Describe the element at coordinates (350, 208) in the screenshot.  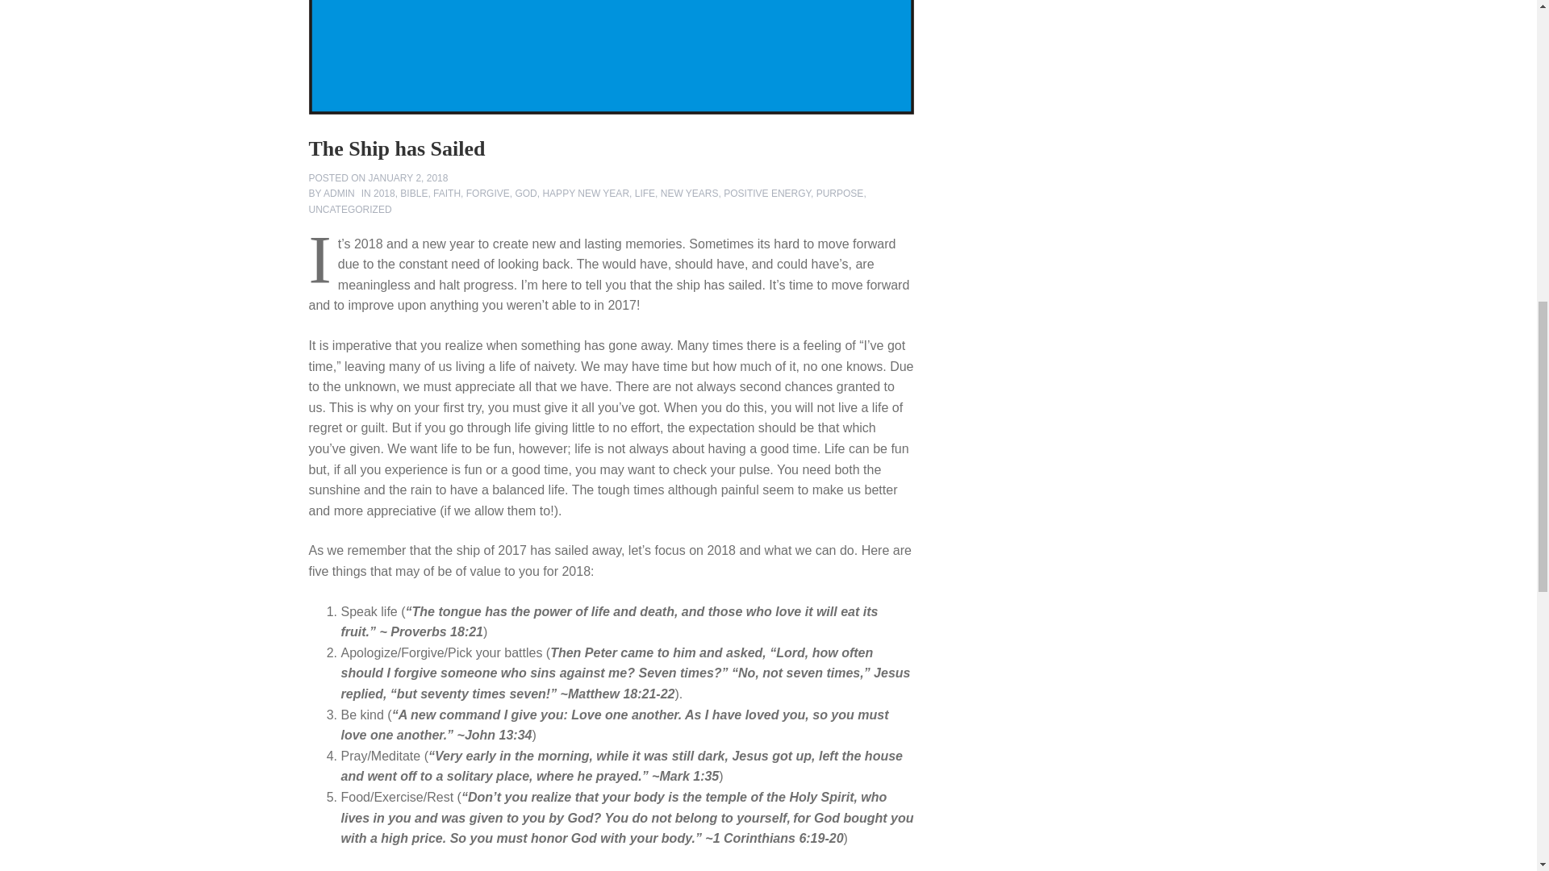
I see `UNCATEGORIZED` at that location.